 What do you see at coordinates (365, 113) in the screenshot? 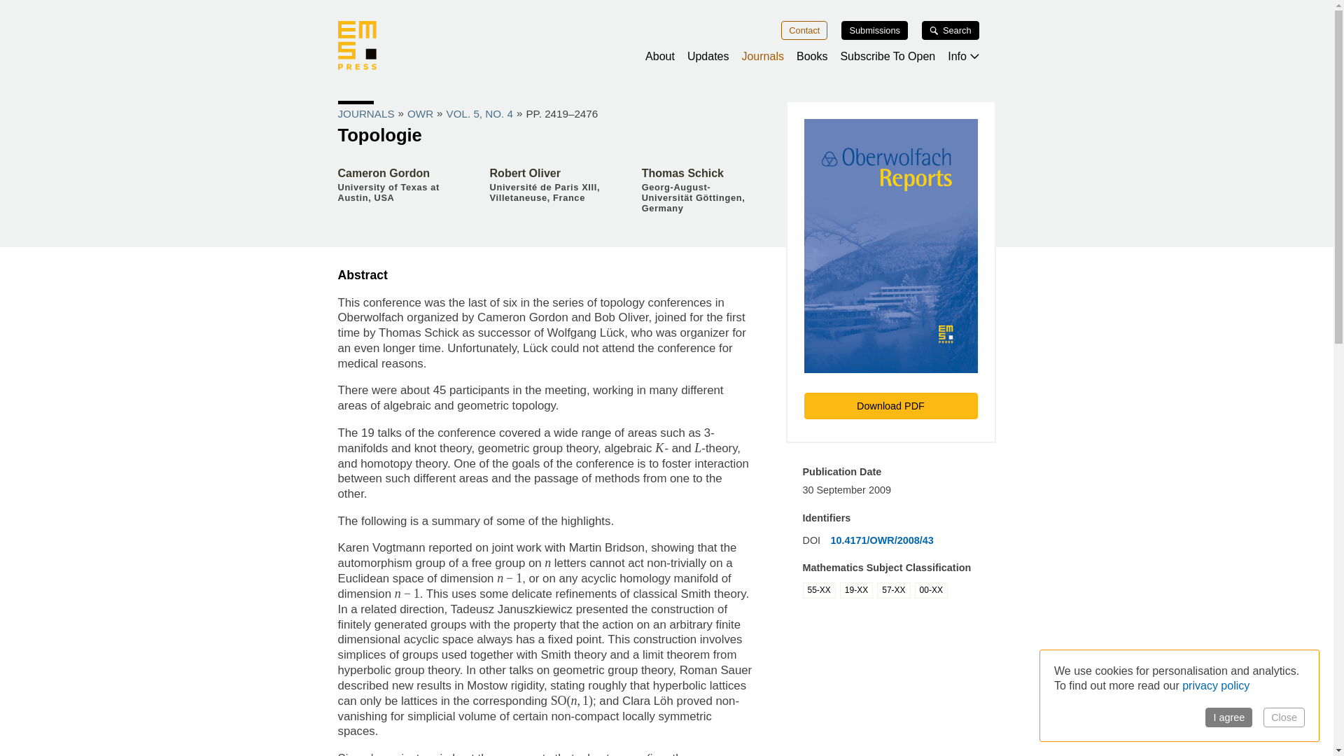
I see `JOURNALS` at bounding box center [365, 113].